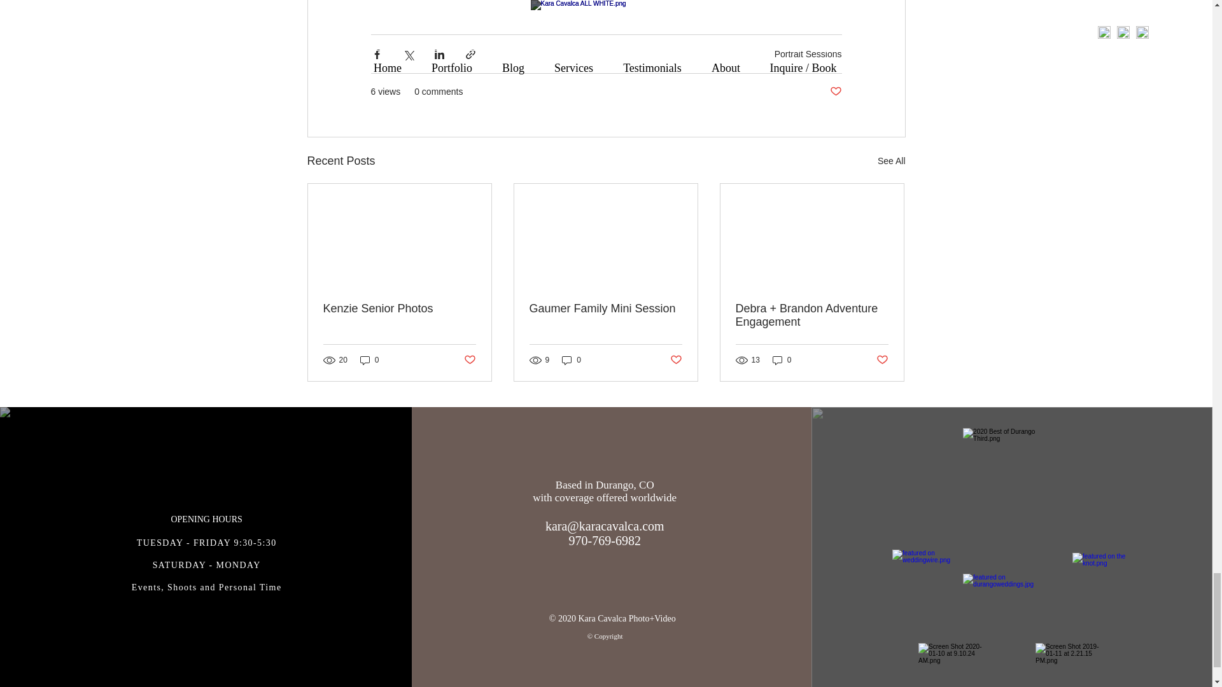 This screenshot has width=1222, height=687. I want to click on Portrait Sessions, so click(808, 53).